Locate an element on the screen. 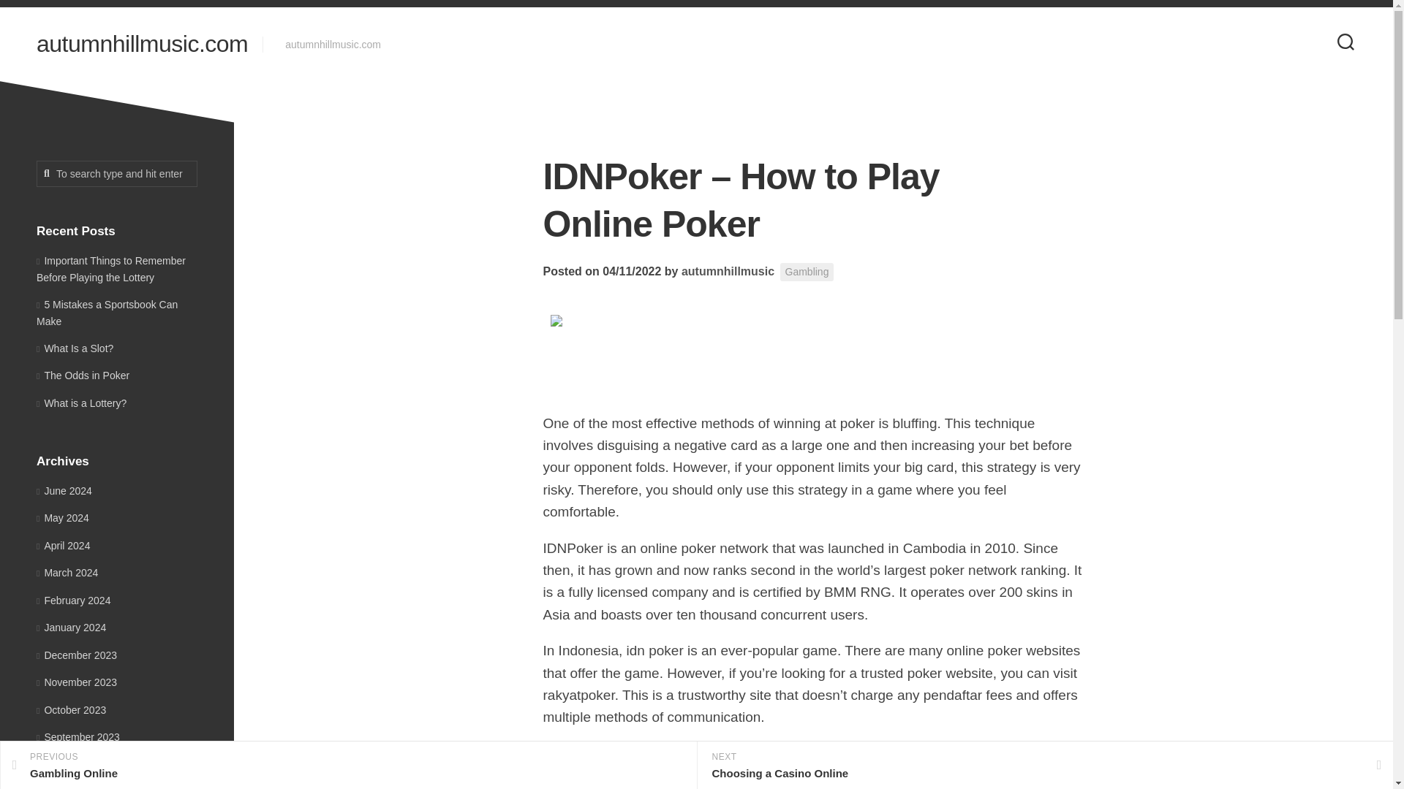 This screenshot has width=1404, height=789. June 2024 is located at coordinates (64, 491).